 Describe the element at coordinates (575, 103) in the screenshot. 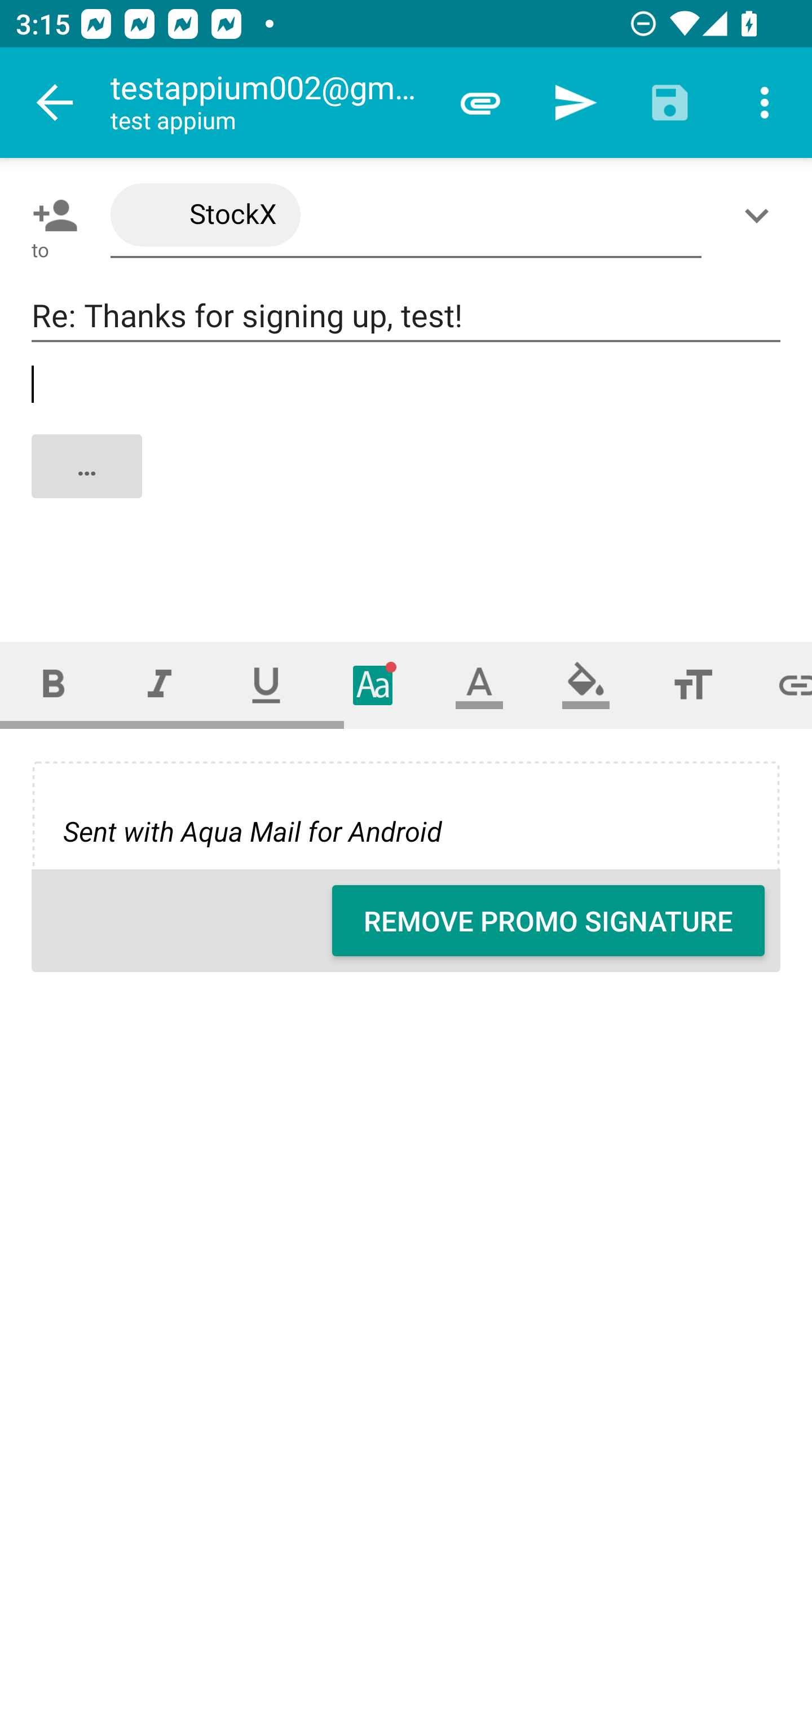

I see `Send` at that location.